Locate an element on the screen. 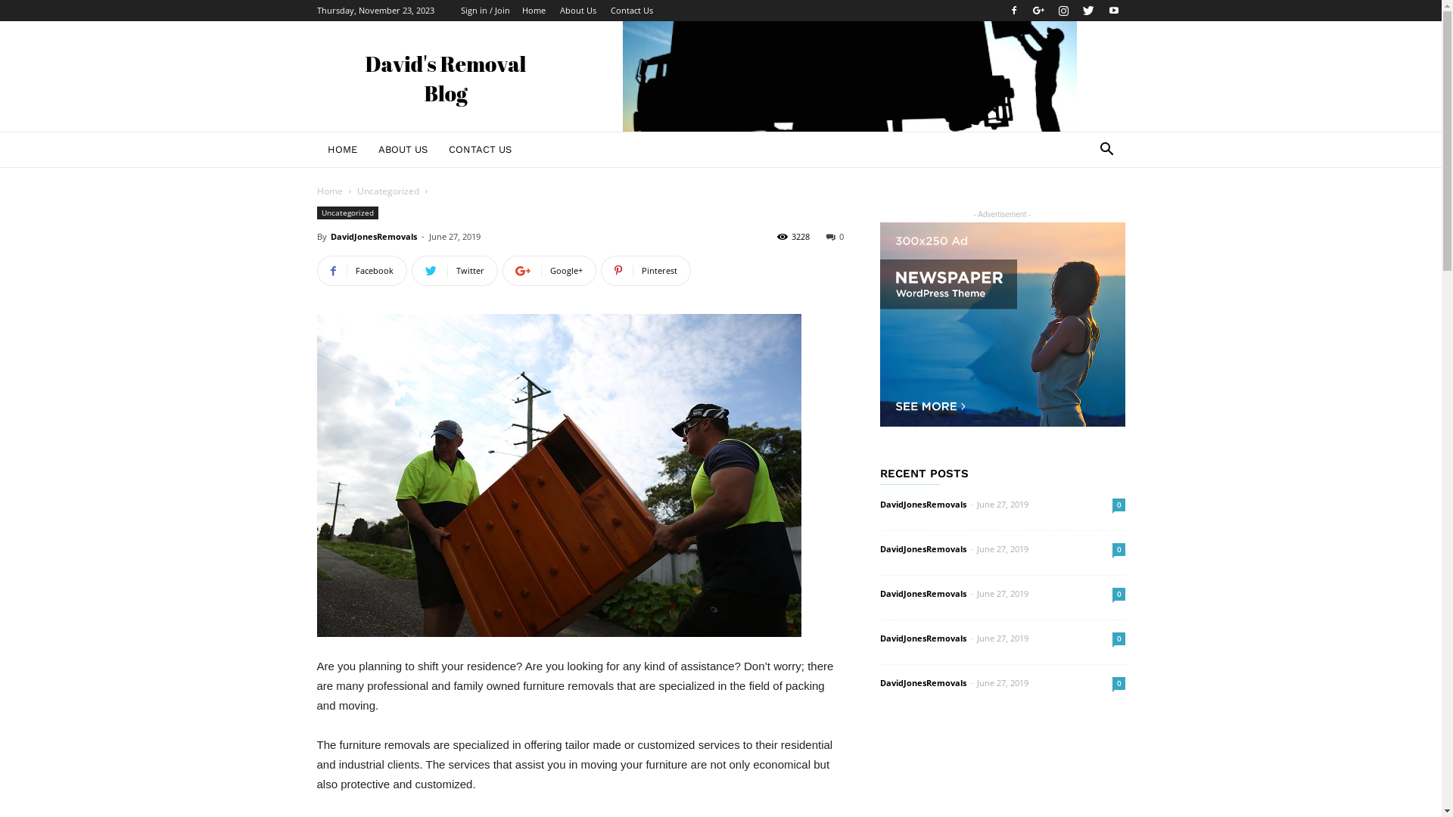 Image resolution: width=1453 pixels, height=817 pixels. DavidJonesRemovals is located at coordinates (923, 593).